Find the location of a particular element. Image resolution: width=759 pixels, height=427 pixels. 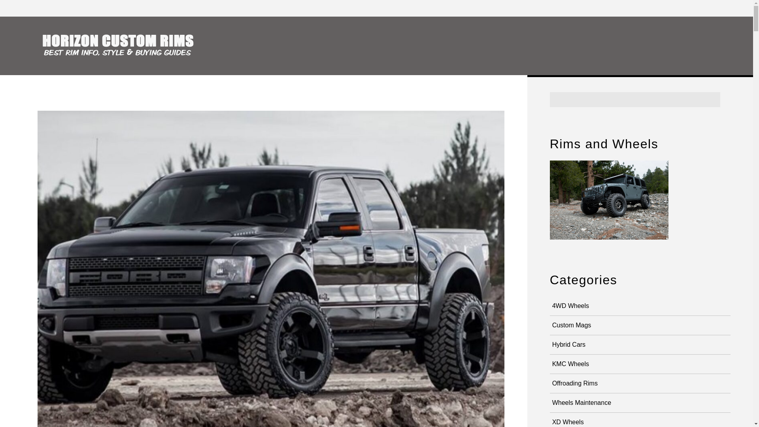

XD Wheels is located at coordinates (568, 422).